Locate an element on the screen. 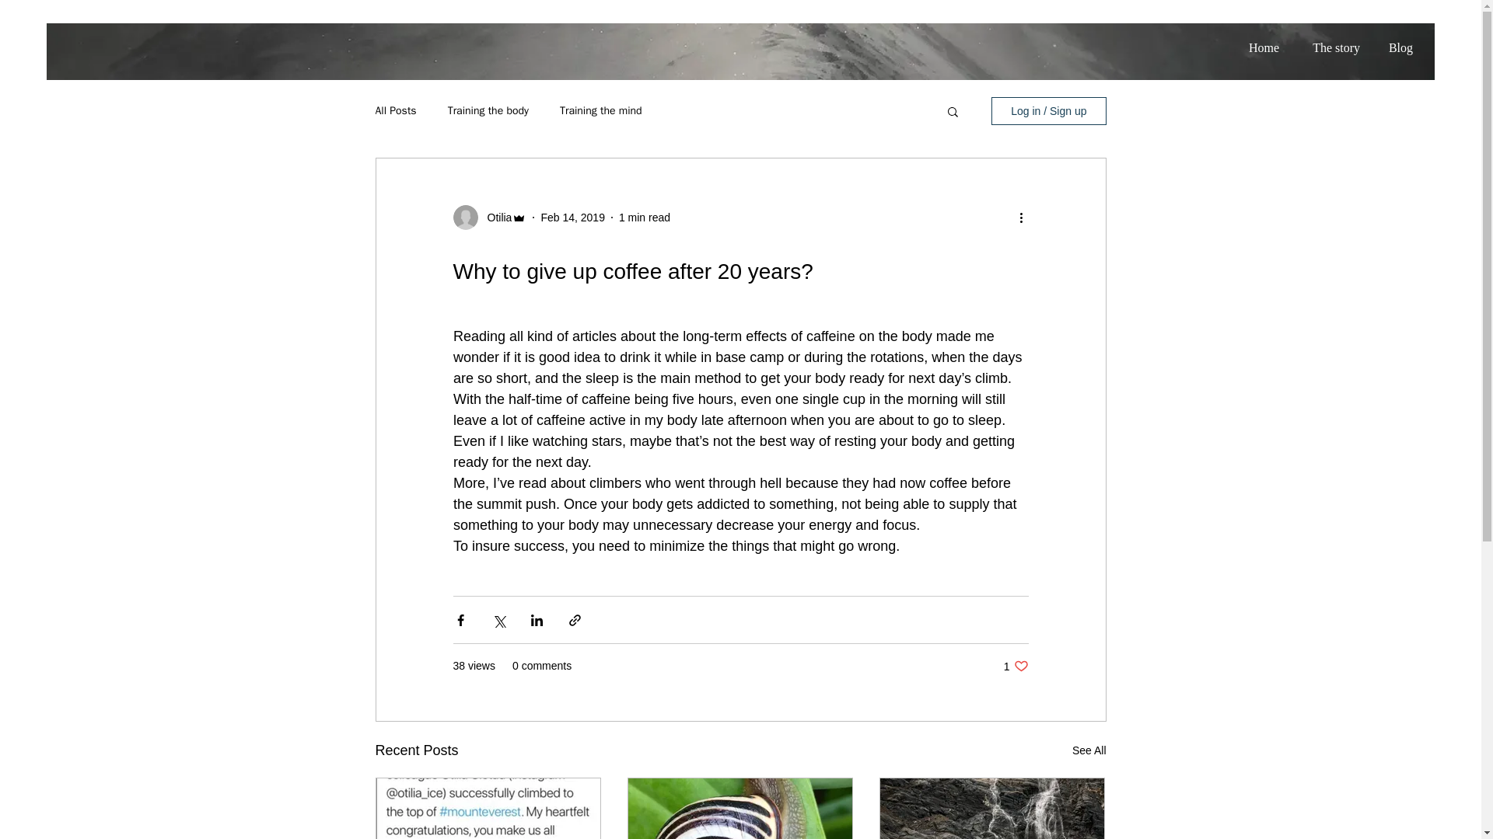  Blog is located at coordinates (1400, 40).